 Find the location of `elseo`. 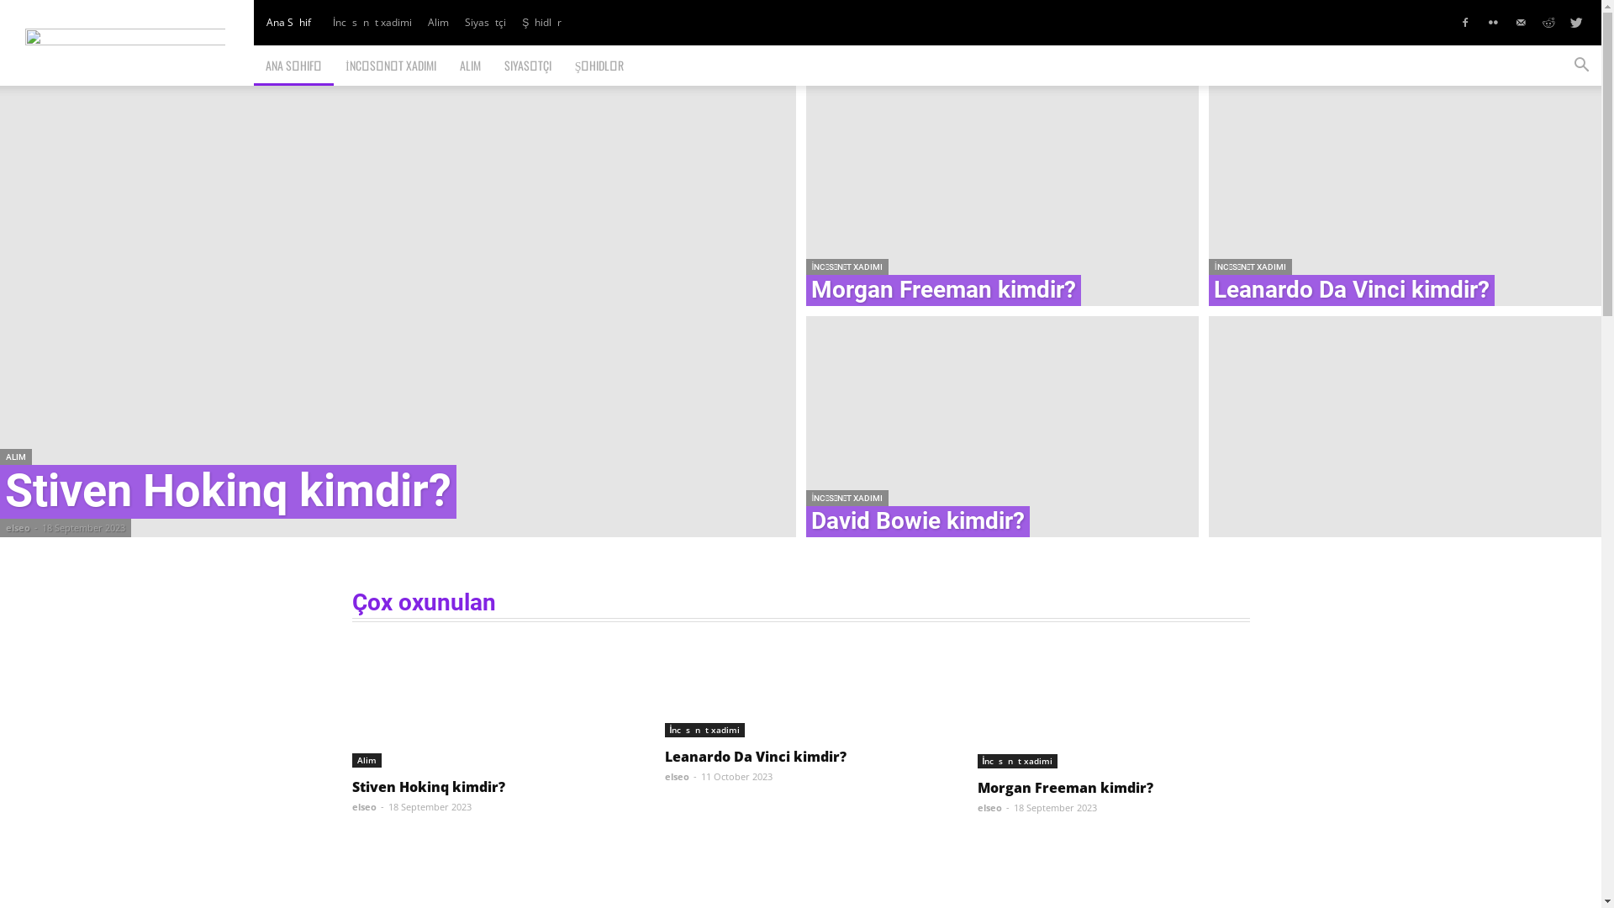

elseo is located at coordinates (989, 807).